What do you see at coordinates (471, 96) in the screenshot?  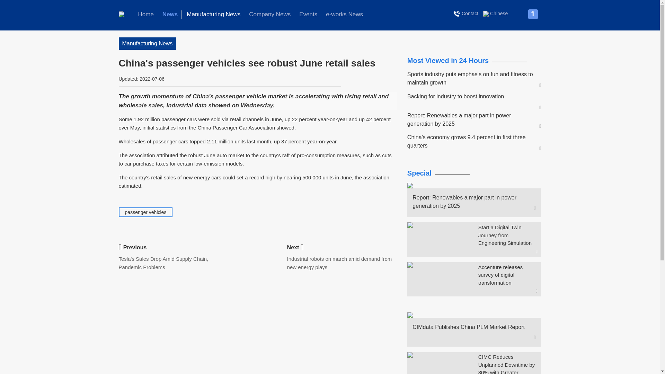 I see `Backing for industry to boost innovation` at bounding box center [471, 96].